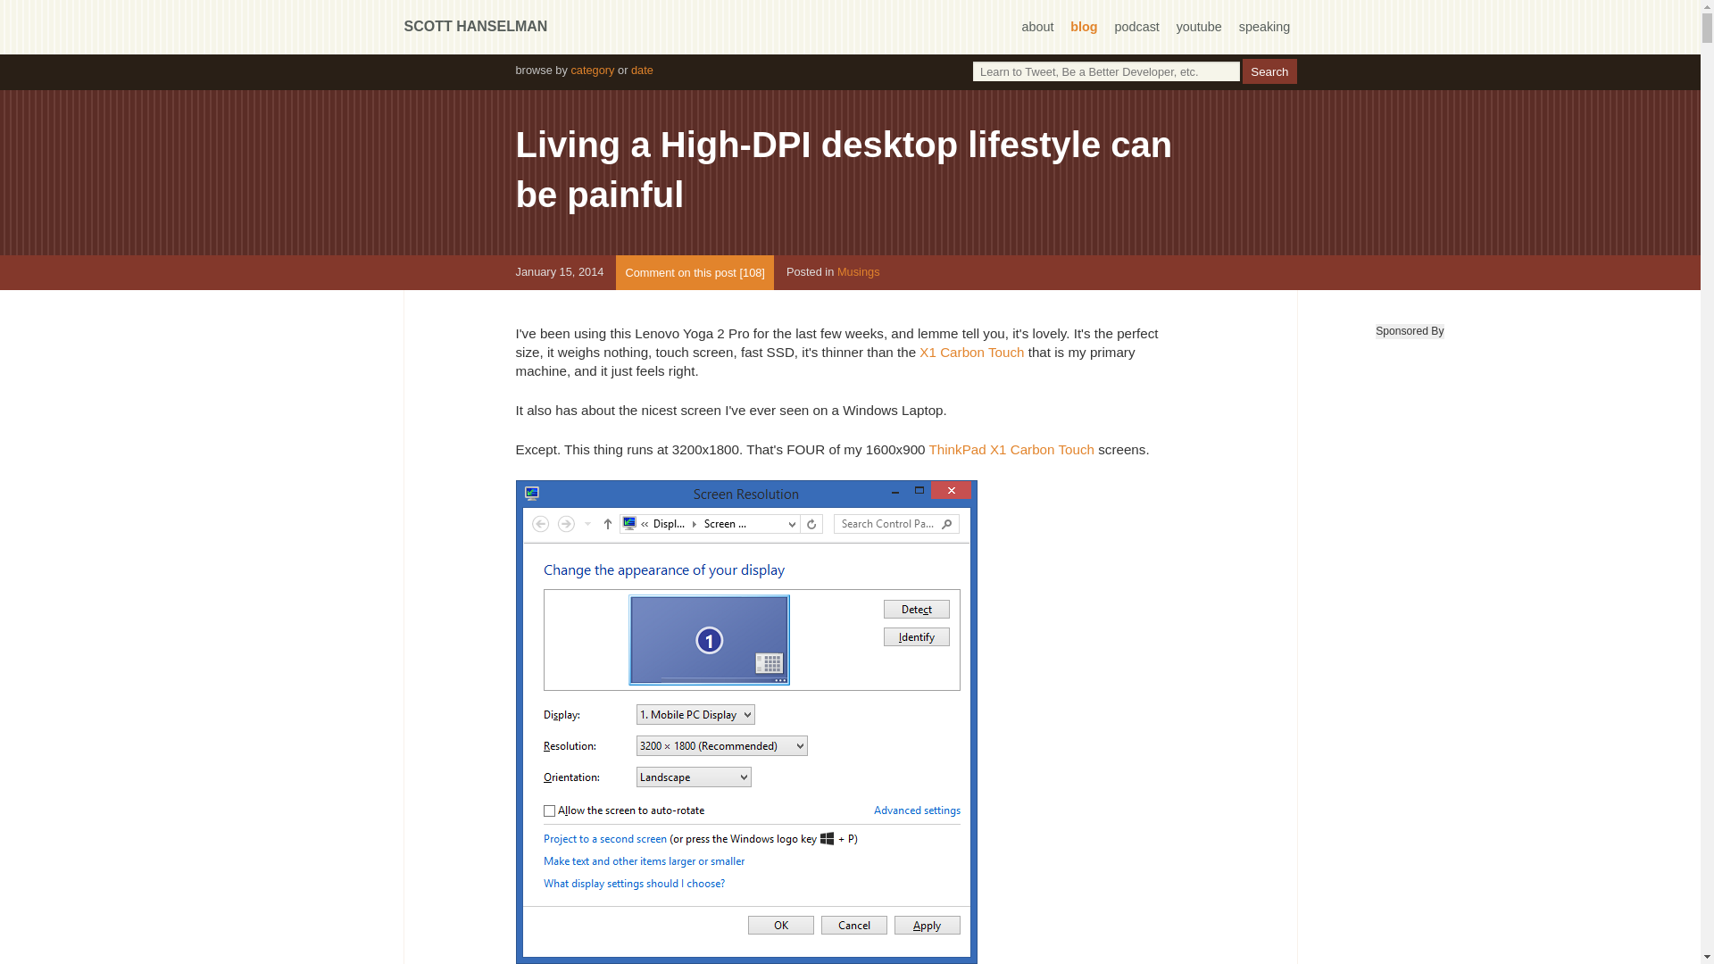  Describe the element at coordinates (1269, 71) in the screenshot. I see `Search` at that location.